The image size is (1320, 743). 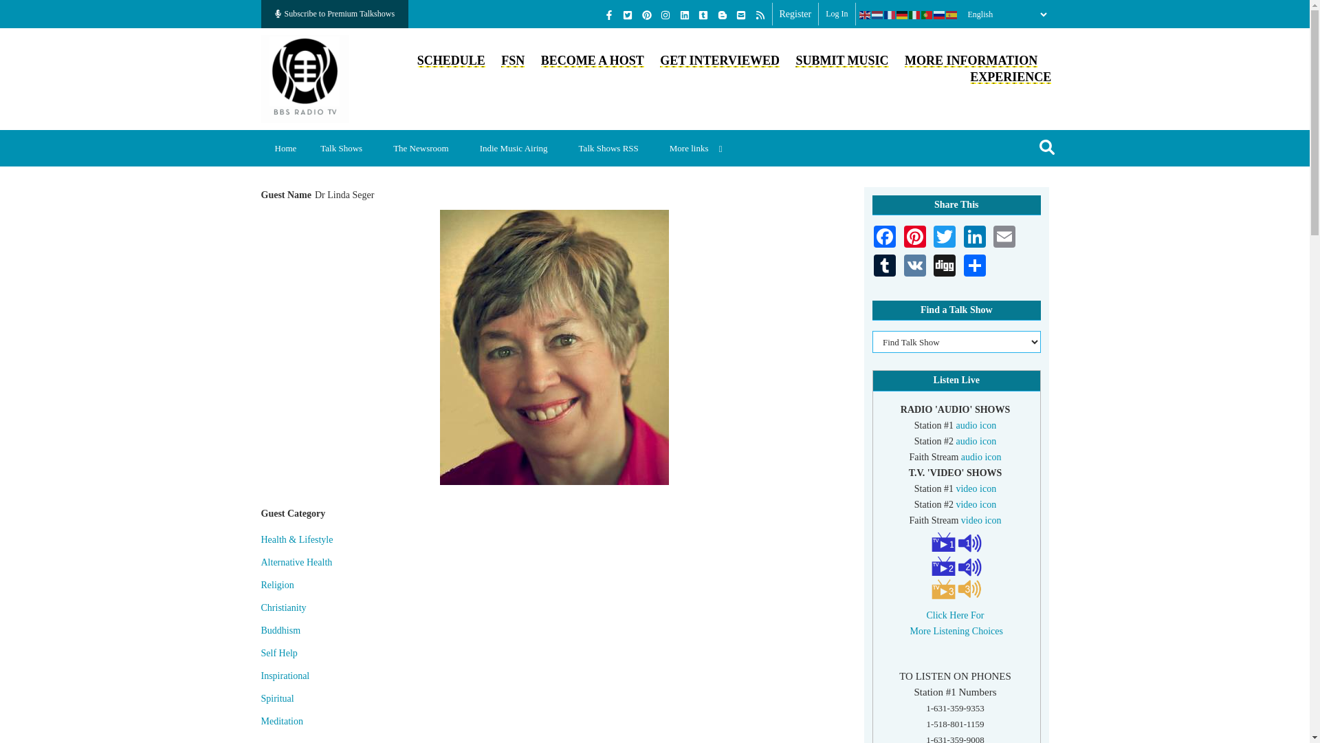 What do you see at coordinates (346, 148) in the screenshot?
I see `Talk Shows` at bounding box center [346, 148].